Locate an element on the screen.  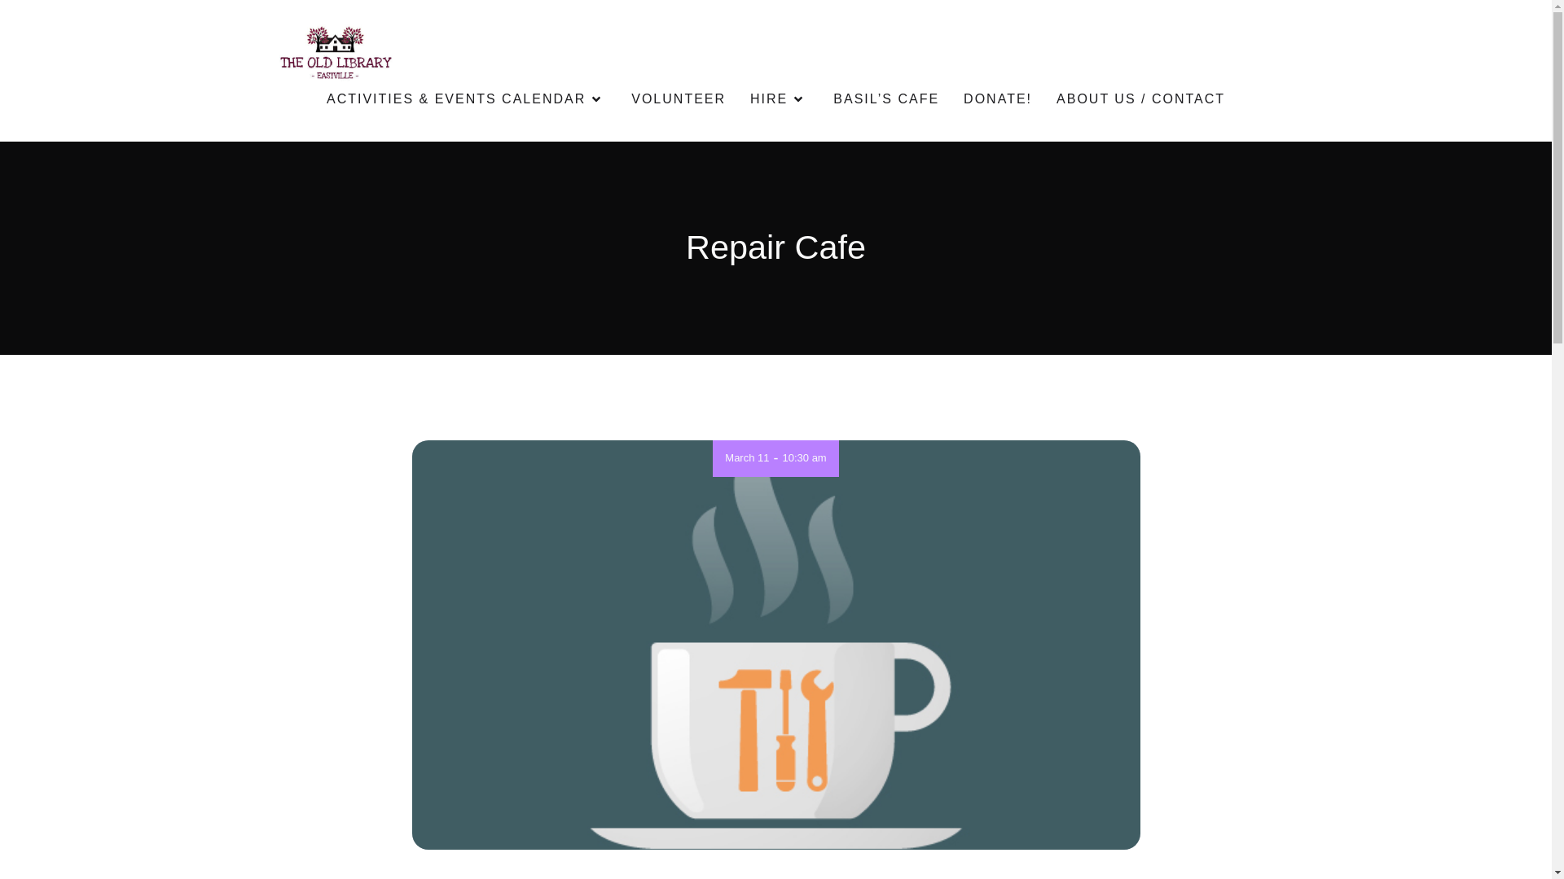
March 11 is located at coordinates (747, 457).